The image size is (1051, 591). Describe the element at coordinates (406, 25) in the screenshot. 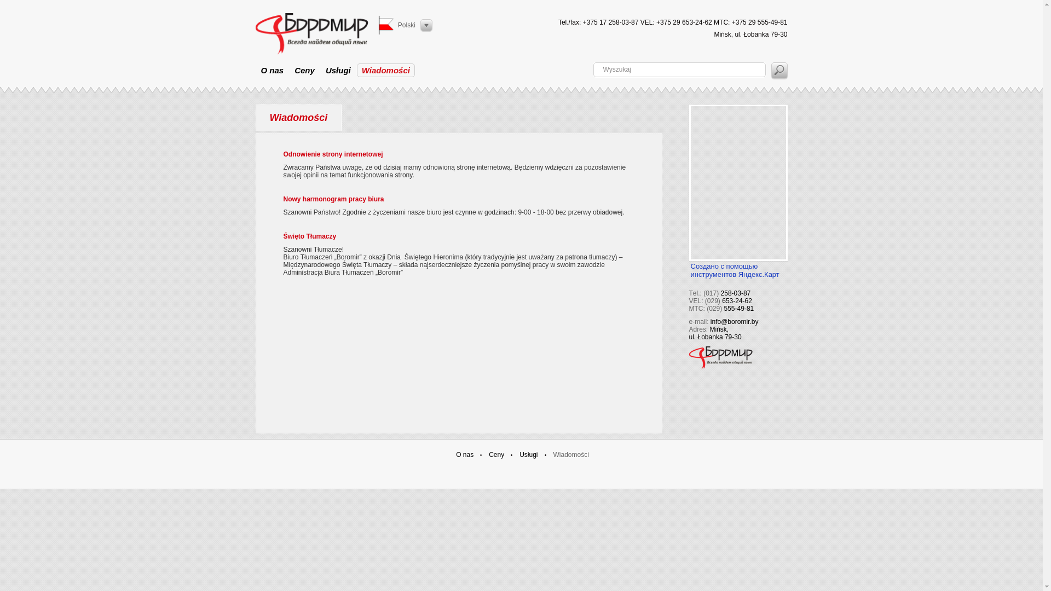

I see `Polski` at that location.